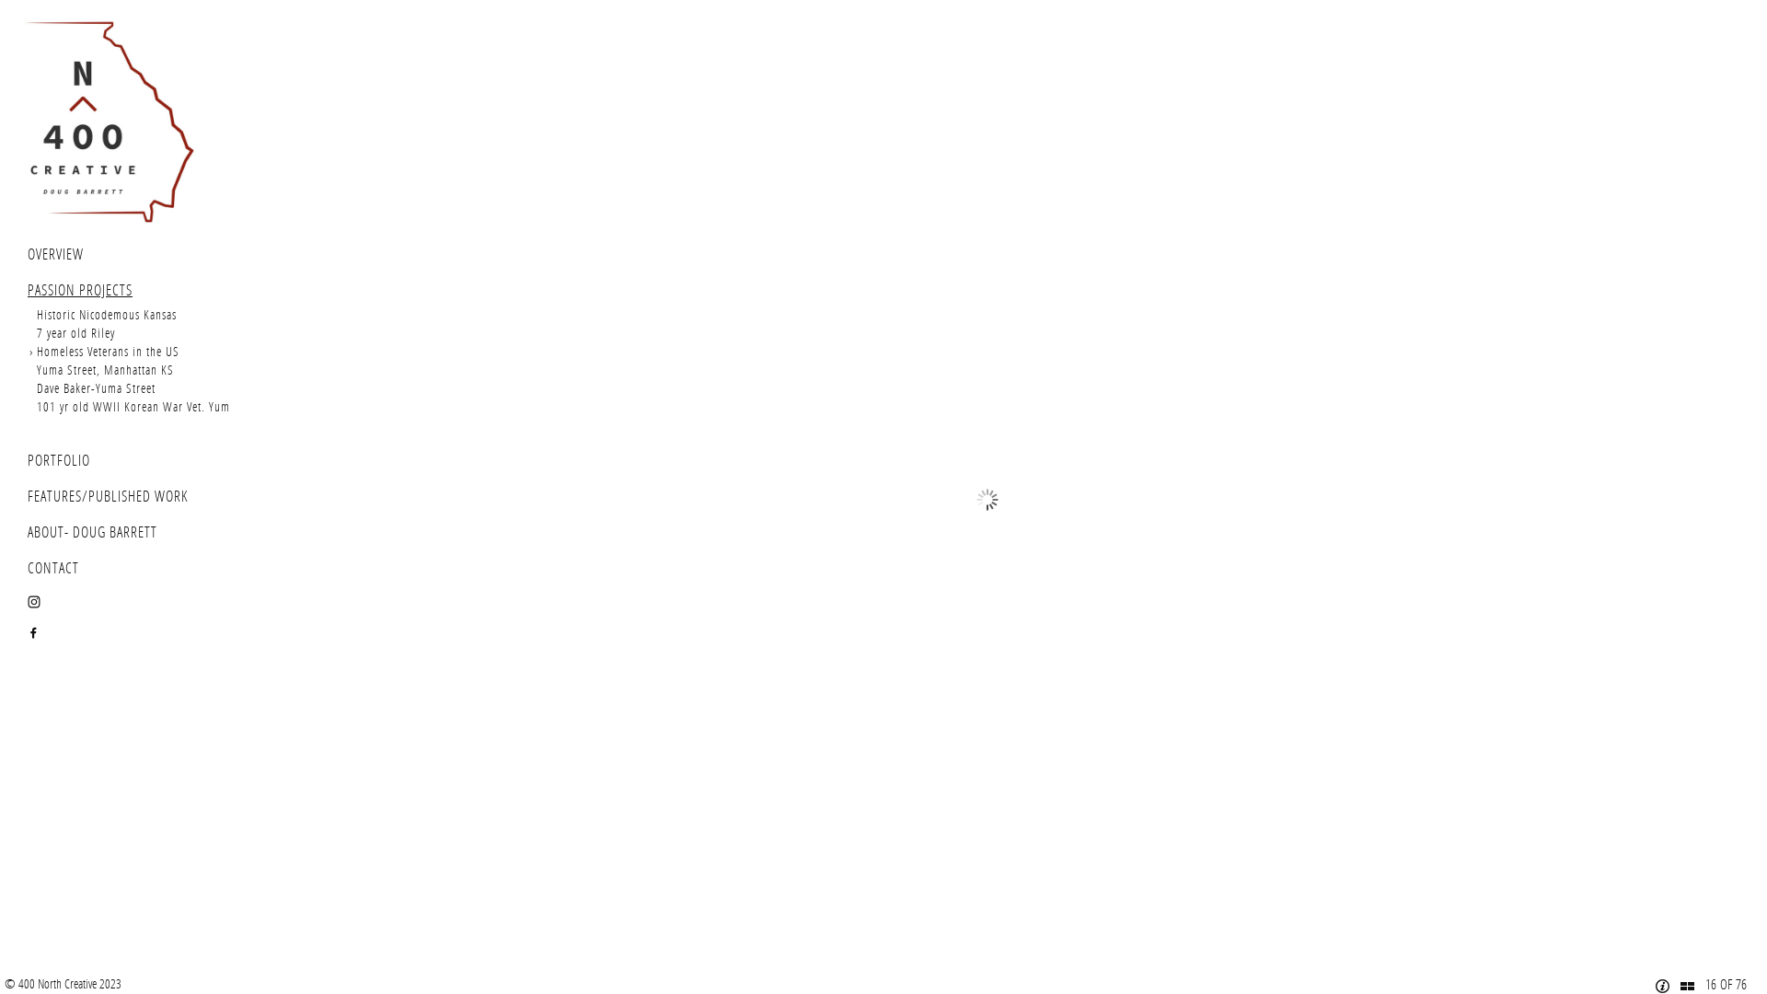 The height and width of the screenshot is (994, 1767). What do you see at coordinates (55, 254) in the screenshot?
I see `OVERVIEW` at bounding box center [55, 254].